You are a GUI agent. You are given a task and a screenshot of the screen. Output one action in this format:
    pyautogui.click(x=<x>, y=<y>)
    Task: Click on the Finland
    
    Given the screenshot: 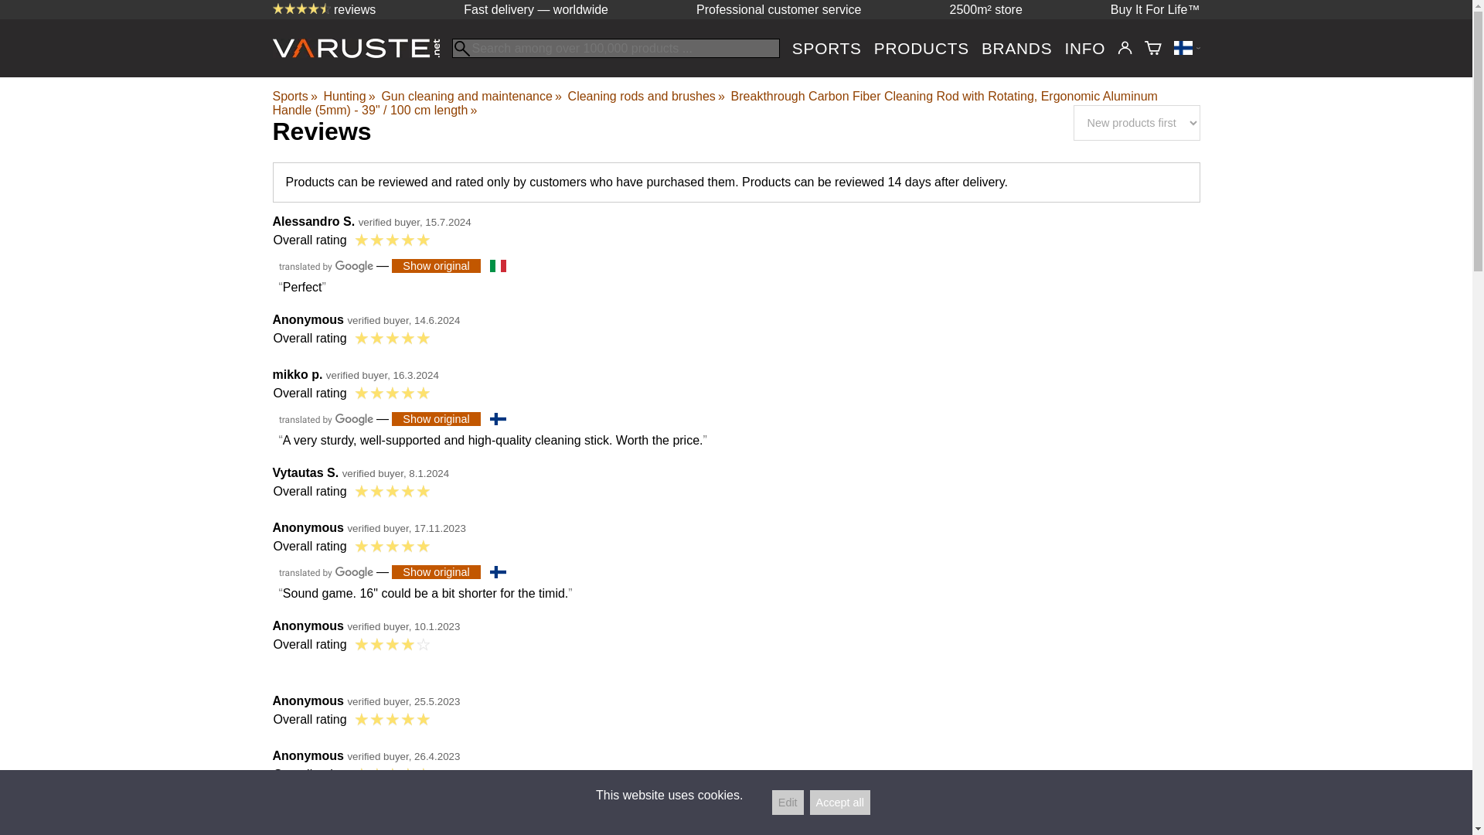 What is the action you would take?
    pyautogui.click(x=1186, y=48)
    